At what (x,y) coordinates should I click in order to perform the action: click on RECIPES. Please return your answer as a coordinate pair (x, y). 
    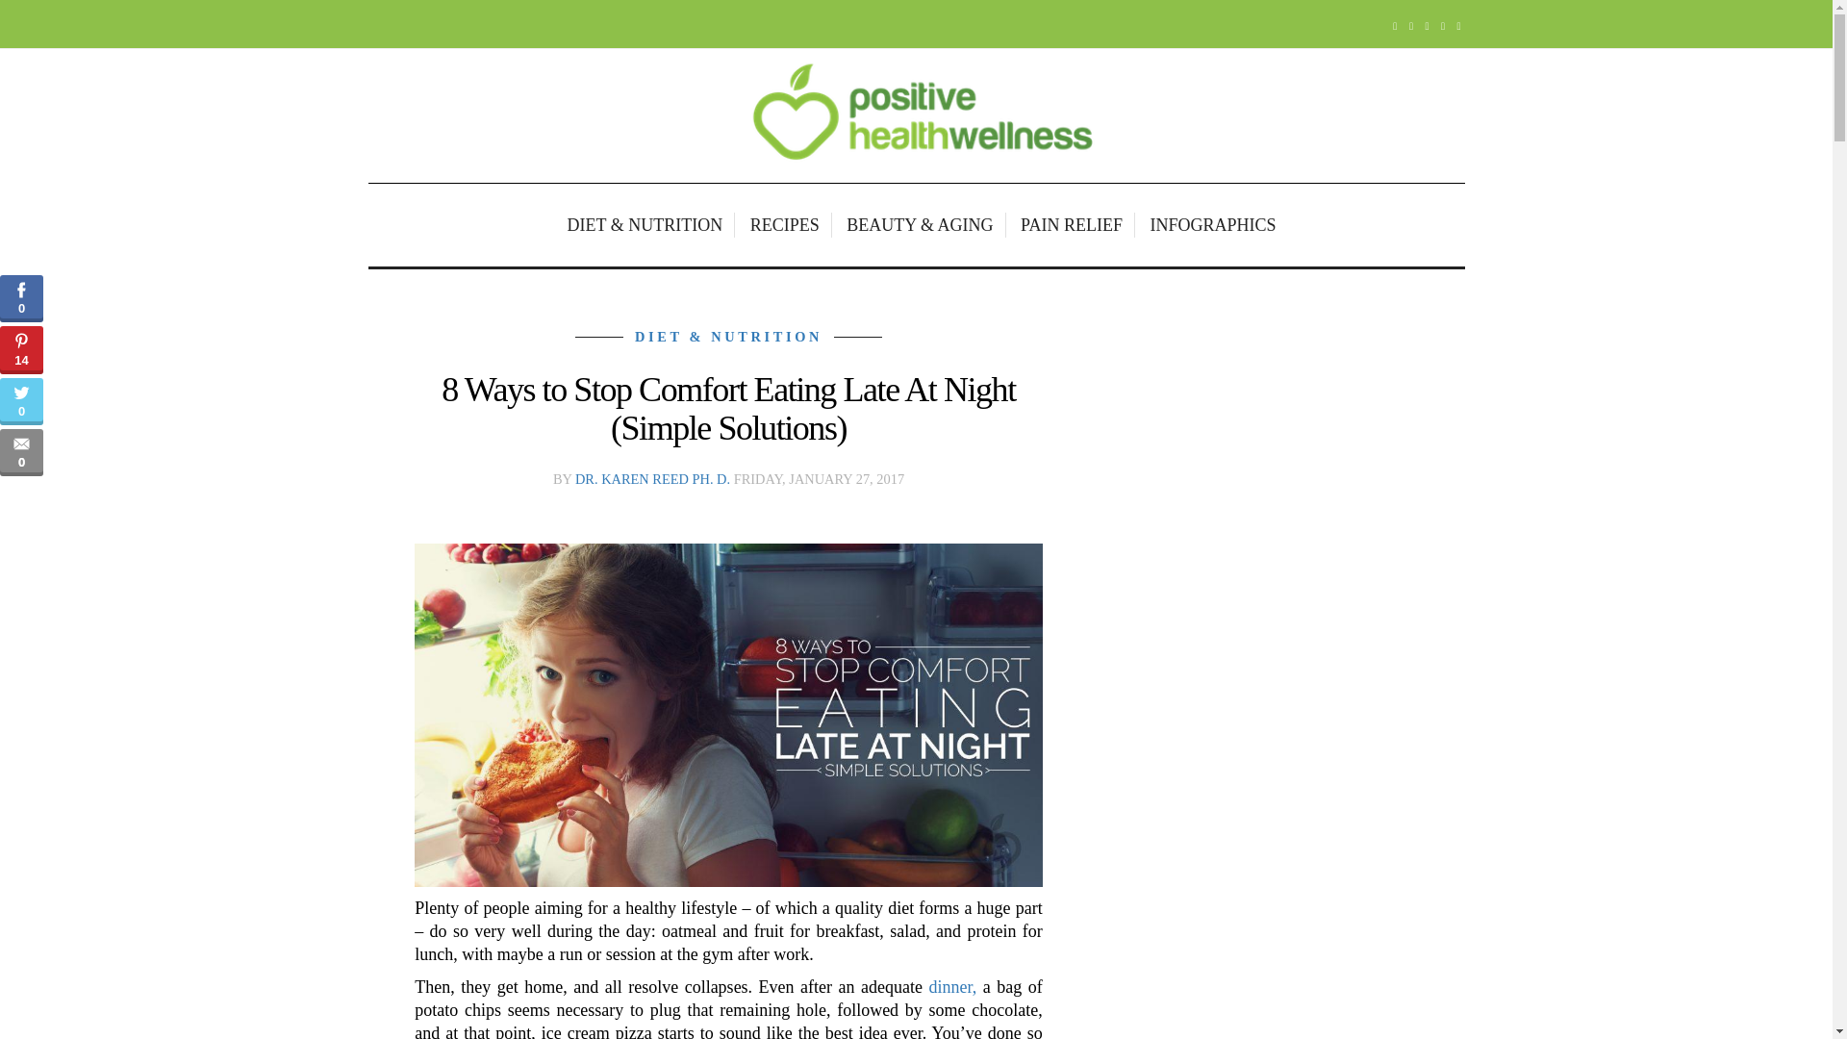
    Looking at the image, I should click on (786, 225).